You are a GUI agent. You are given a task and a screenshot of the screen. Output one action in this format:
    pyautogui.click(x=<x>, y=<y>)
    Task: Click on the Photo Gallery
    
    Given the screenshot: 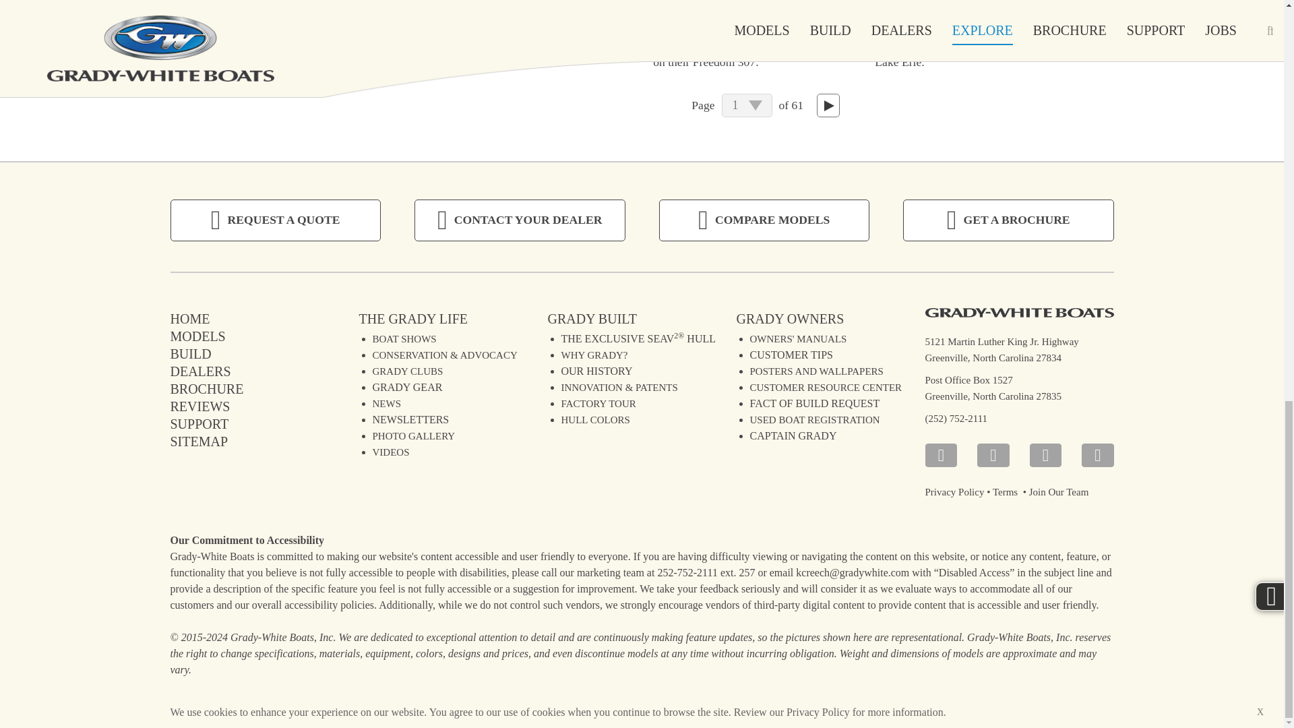 What is the action you would take?
    pyautogui.click(x=414, y=435)
    